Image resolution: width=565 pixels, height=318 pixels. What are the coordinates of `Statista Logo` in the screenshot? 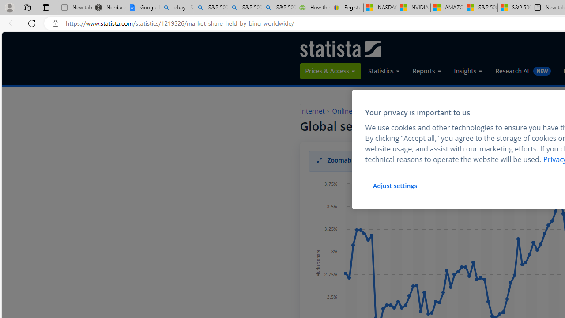 It's located at (340, 49).